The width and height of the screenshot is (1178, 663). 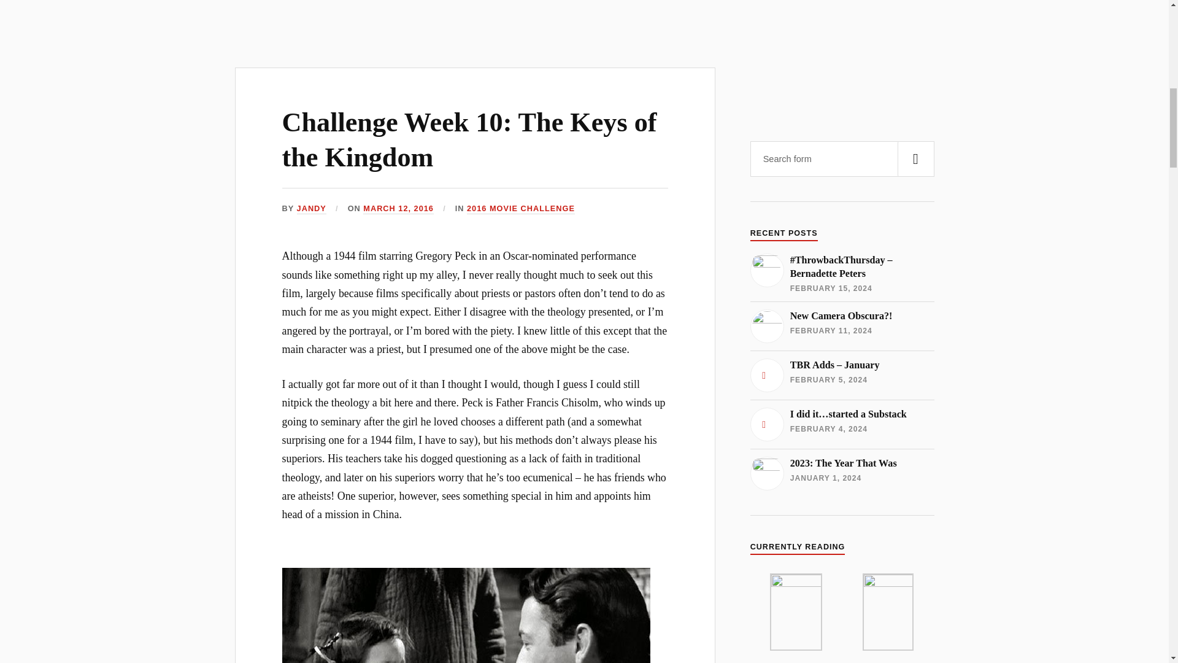 What do you see at coordinates (842, 327) in the screenshot?
I see `MARCH 12, 2016` at bounding box center [842, 327].